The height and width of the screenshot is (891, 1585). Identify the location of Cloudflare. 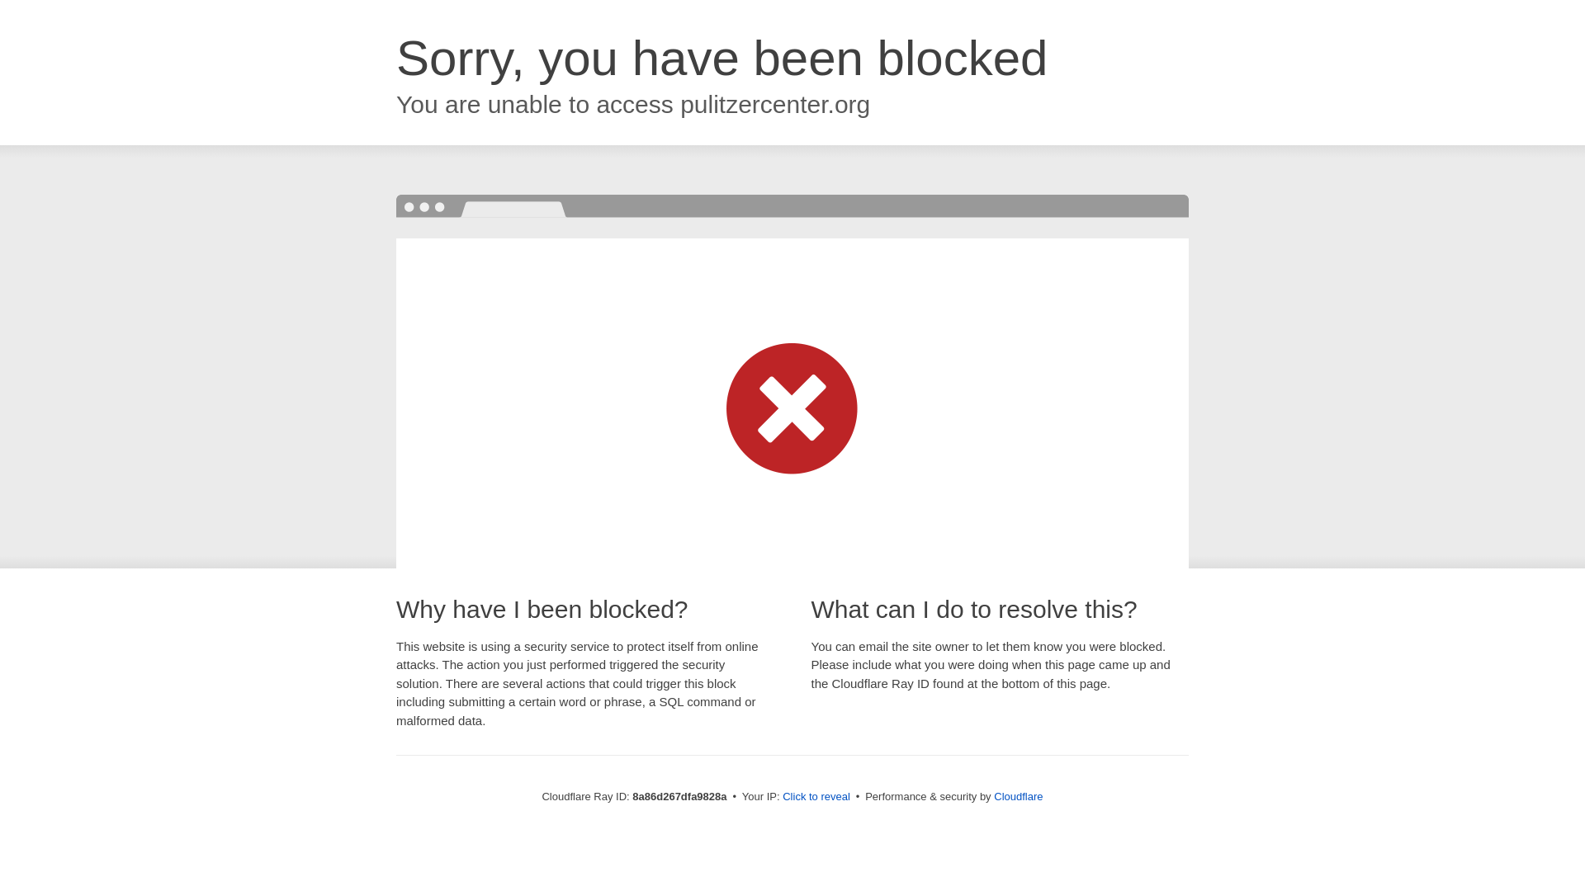
(1018, 796).